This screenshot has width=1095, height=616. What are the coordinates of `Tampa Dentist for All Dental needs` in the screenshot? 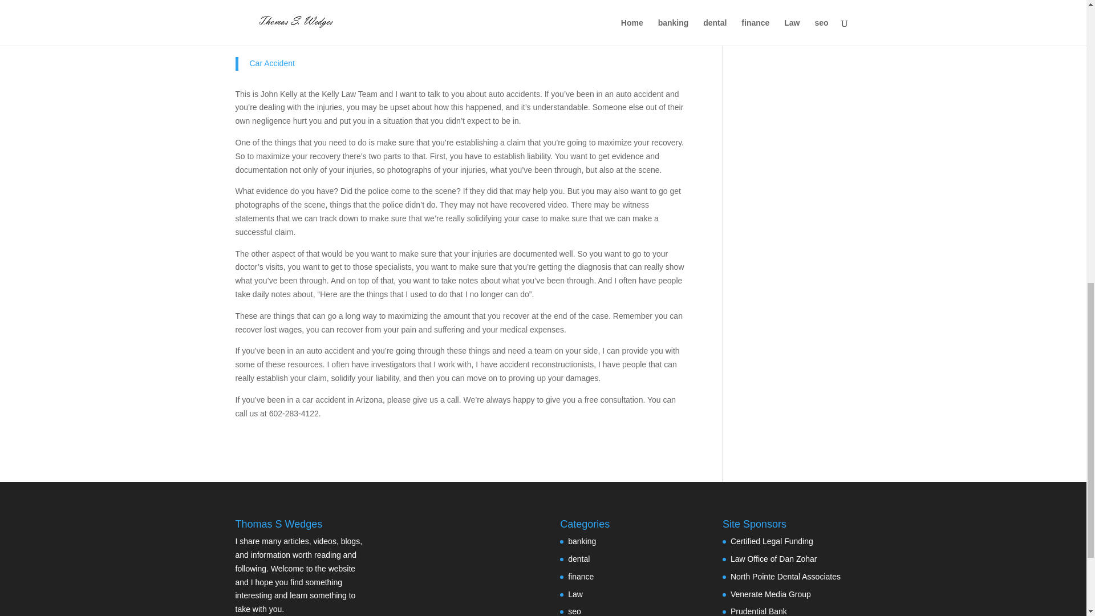 It's located at (785, 577).